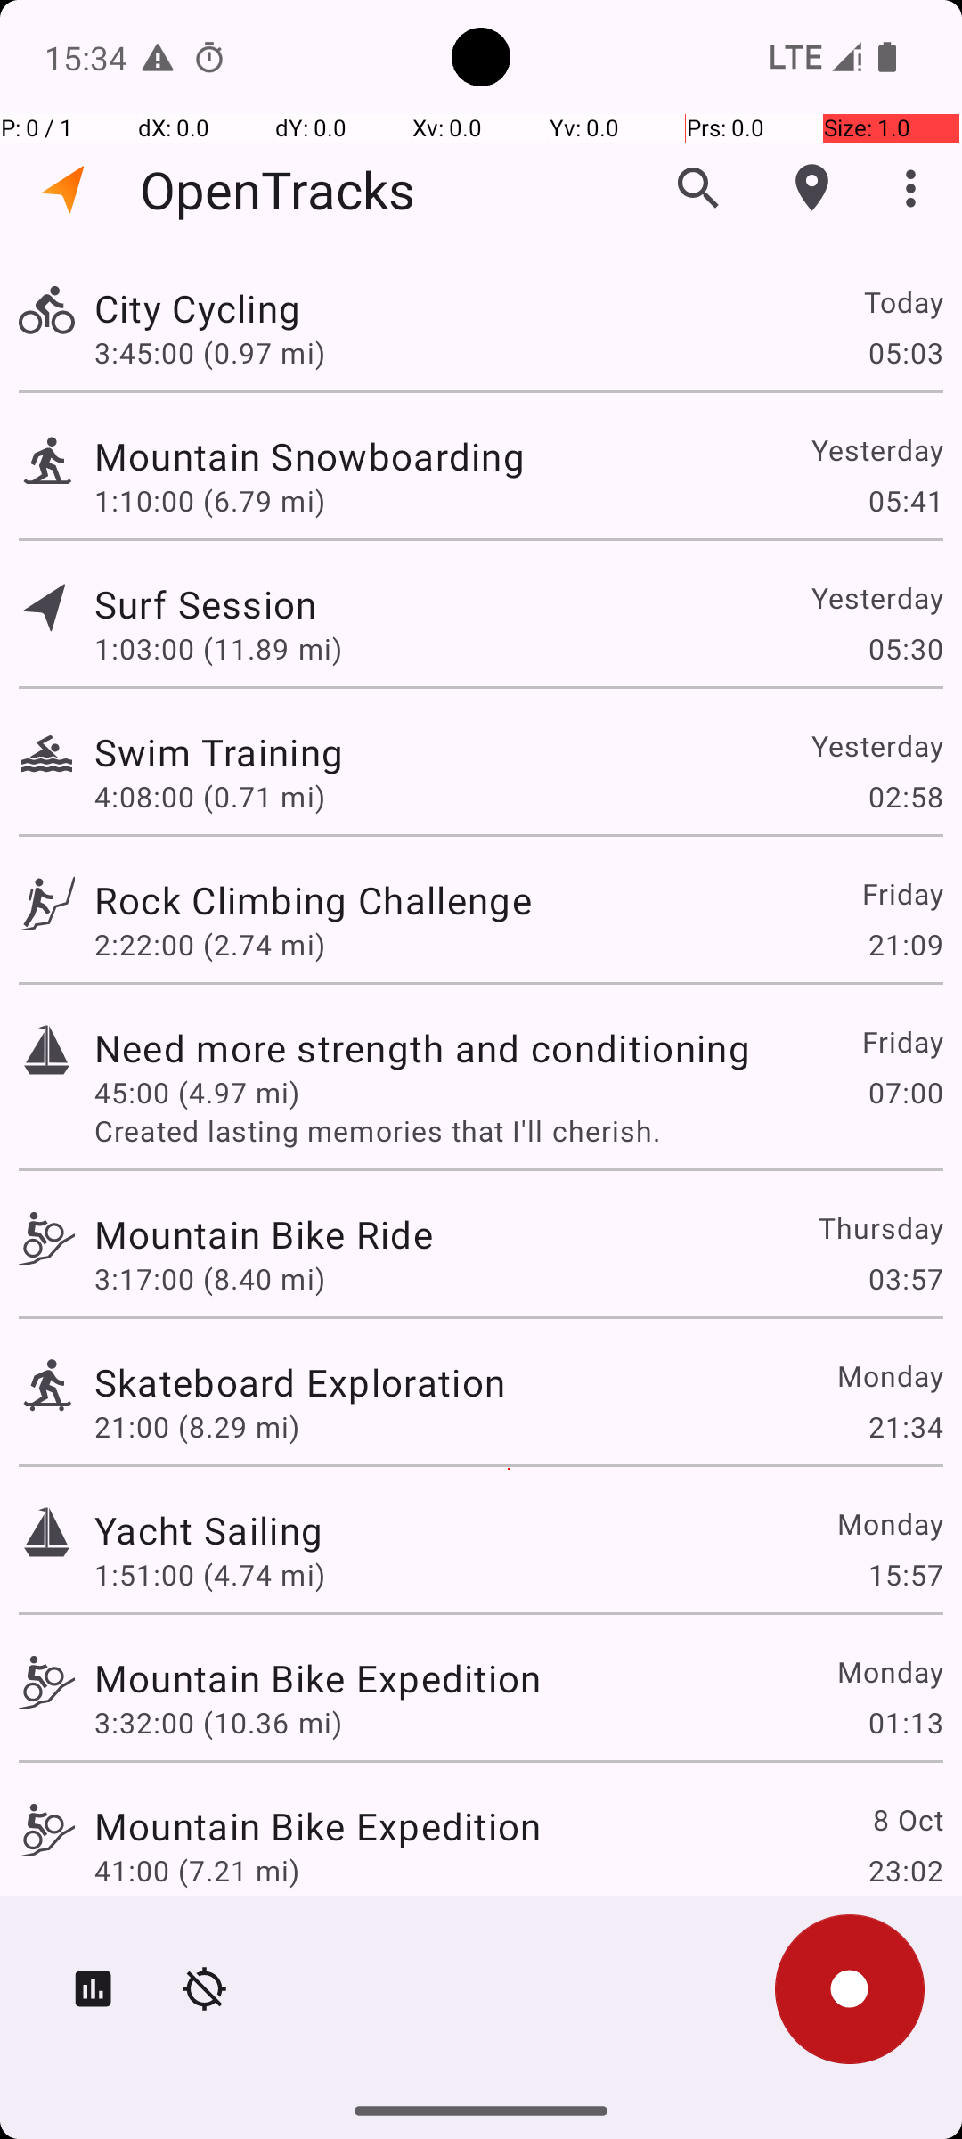 This screenshot has width=962, height=2139. I want to click on Thursday, so click(880, 1227).